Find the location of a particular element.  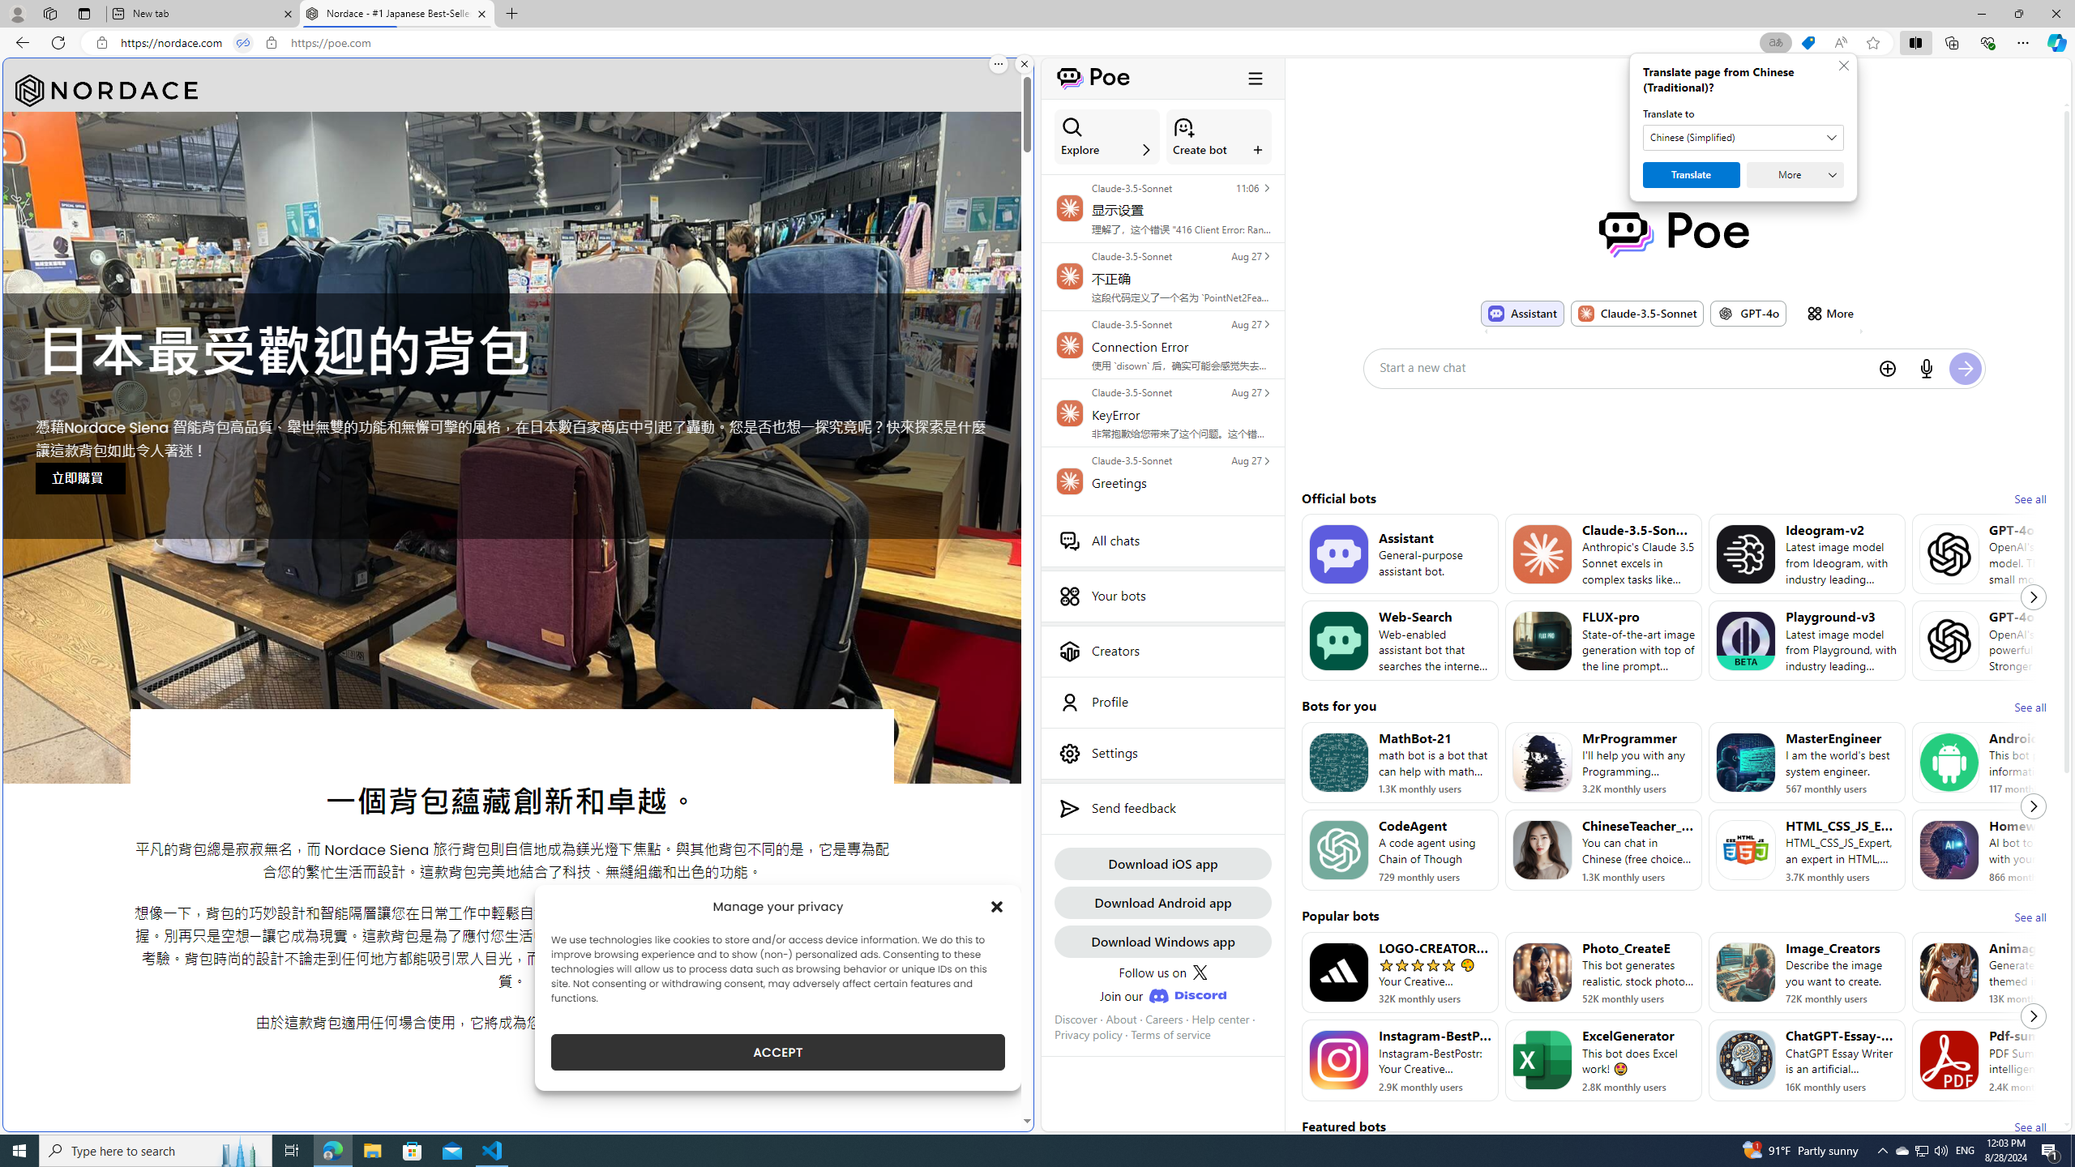

More is located at coordinates (1830, 313).